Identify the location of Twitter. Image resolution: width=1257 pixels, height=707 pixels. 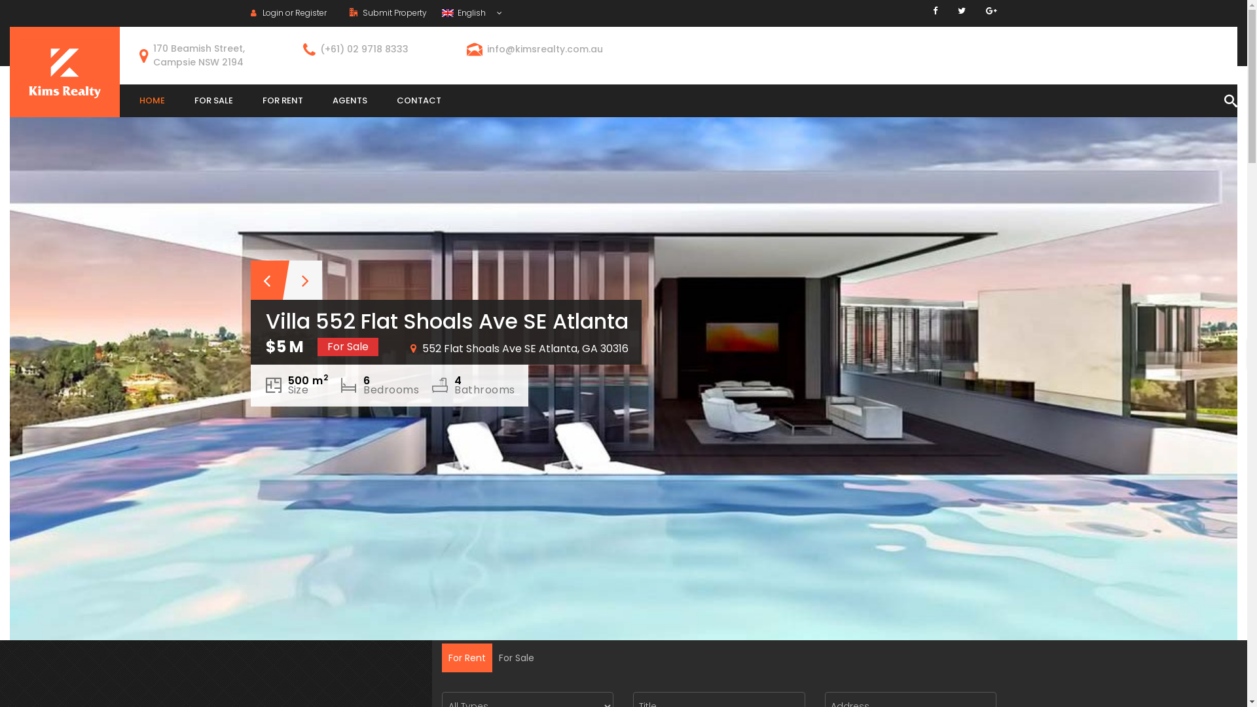
(961, 10).